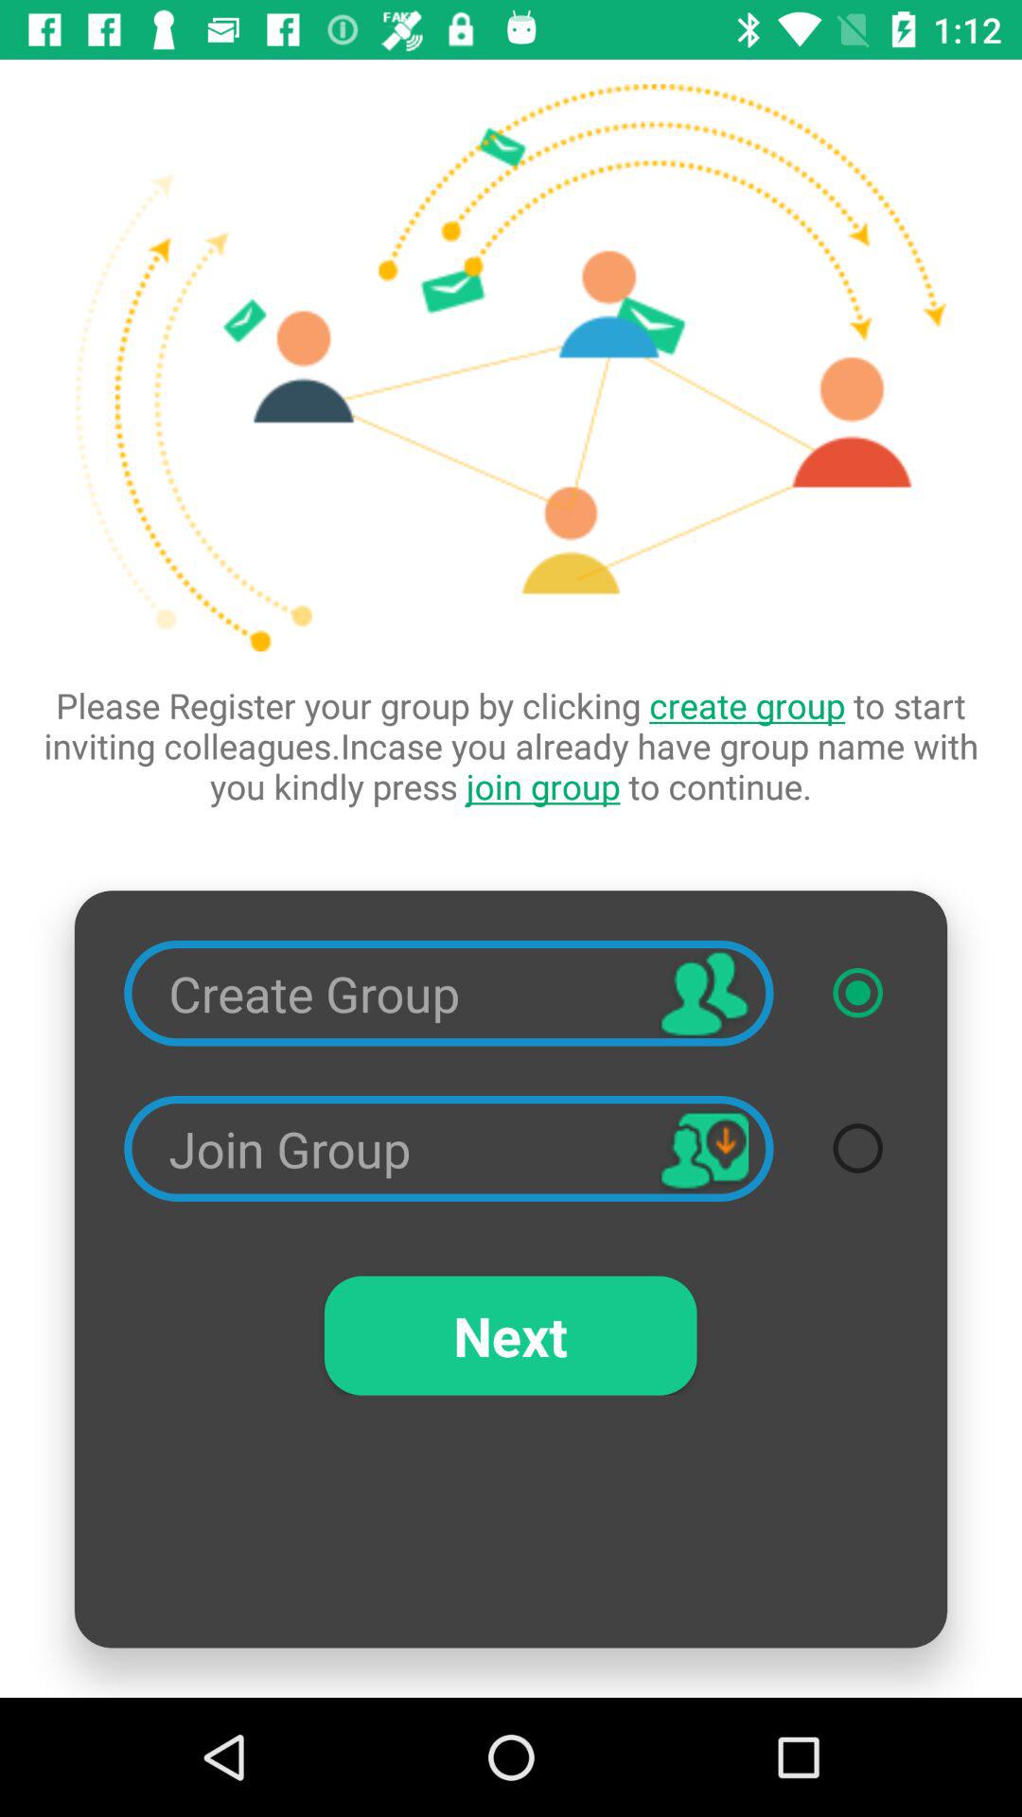 The image size is (1022, 1817). I want to click on click item below please register your icon, so click(857, 993).